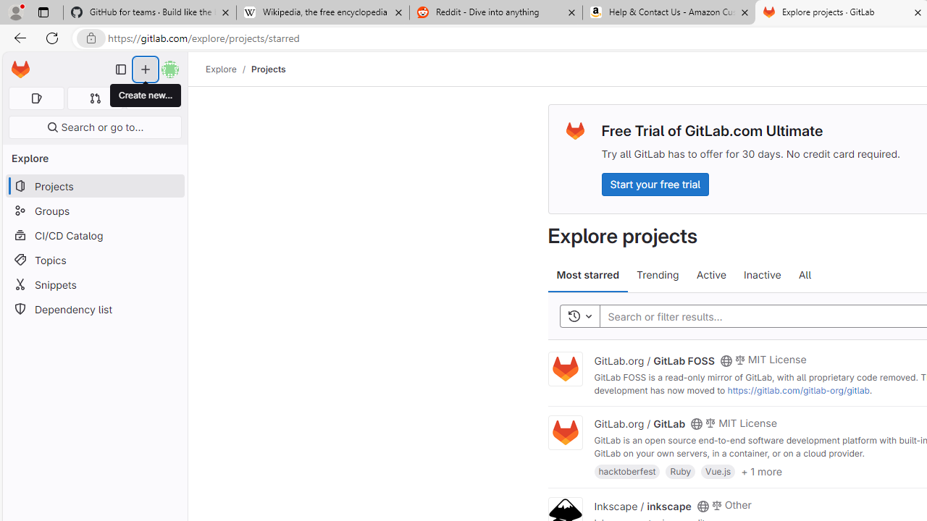 This screenshot has height=521, width=927. What do you see at coordinates (322, 13) in the screenshot?
I see `Wikipedia, the free encyclopedia` at bounding box center [322, 13].